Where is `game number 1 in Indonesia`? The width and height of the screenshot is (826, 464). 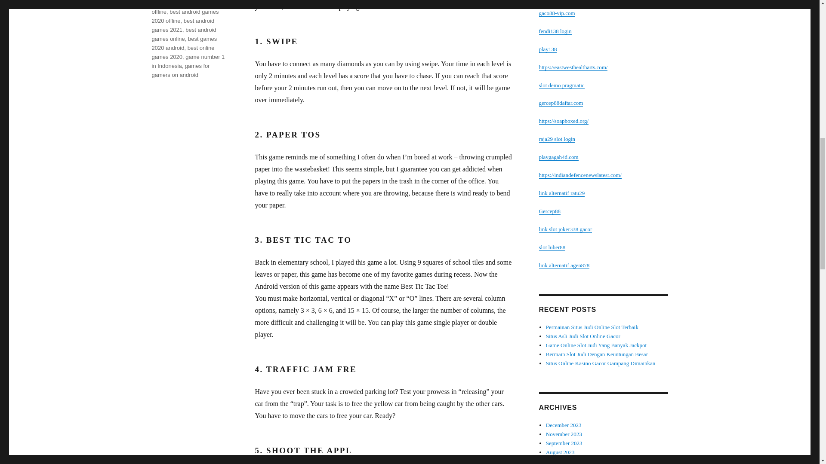
game number 1 in Indonesia is located at coordinates (188, 61).